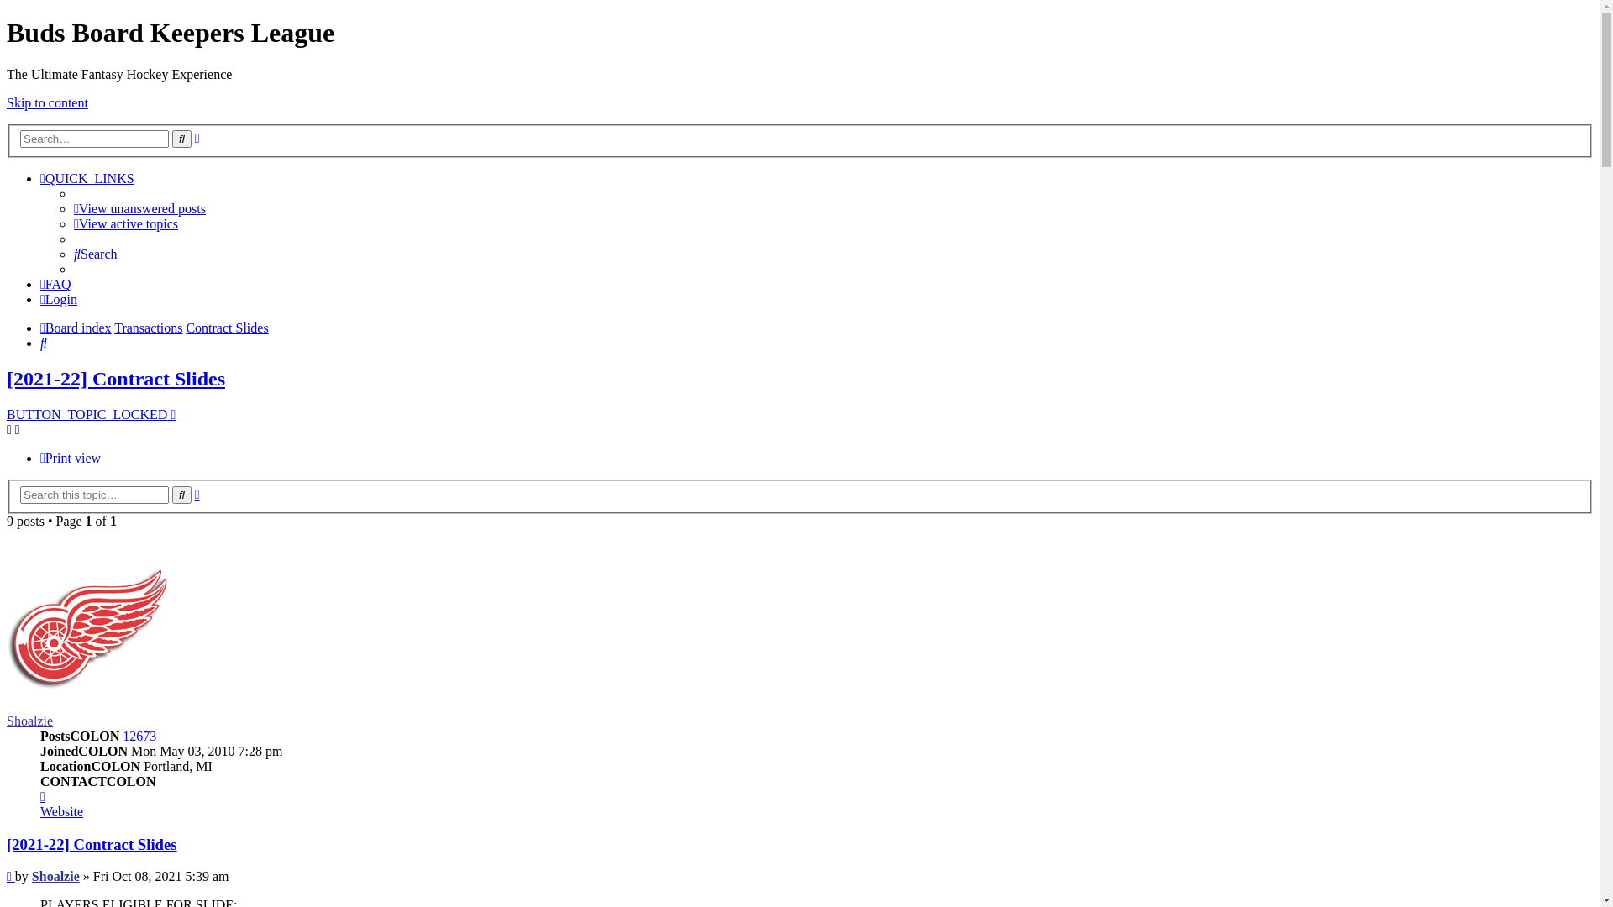 This screenshot has width=1613, height=907. I want to click on Shoalzie, so click(55, 877).